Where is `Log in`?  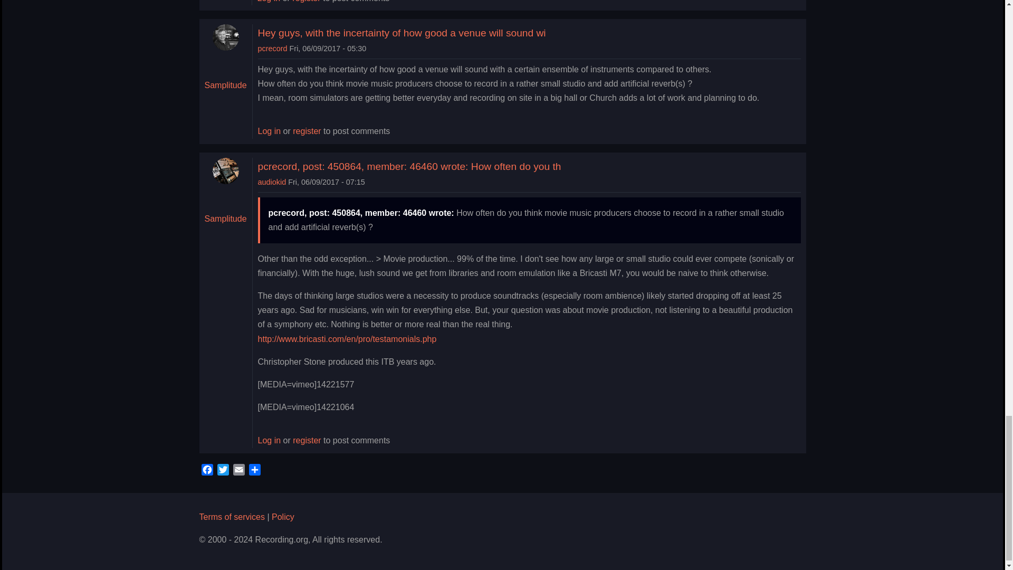 Log in is located at coordinates (269, 2).